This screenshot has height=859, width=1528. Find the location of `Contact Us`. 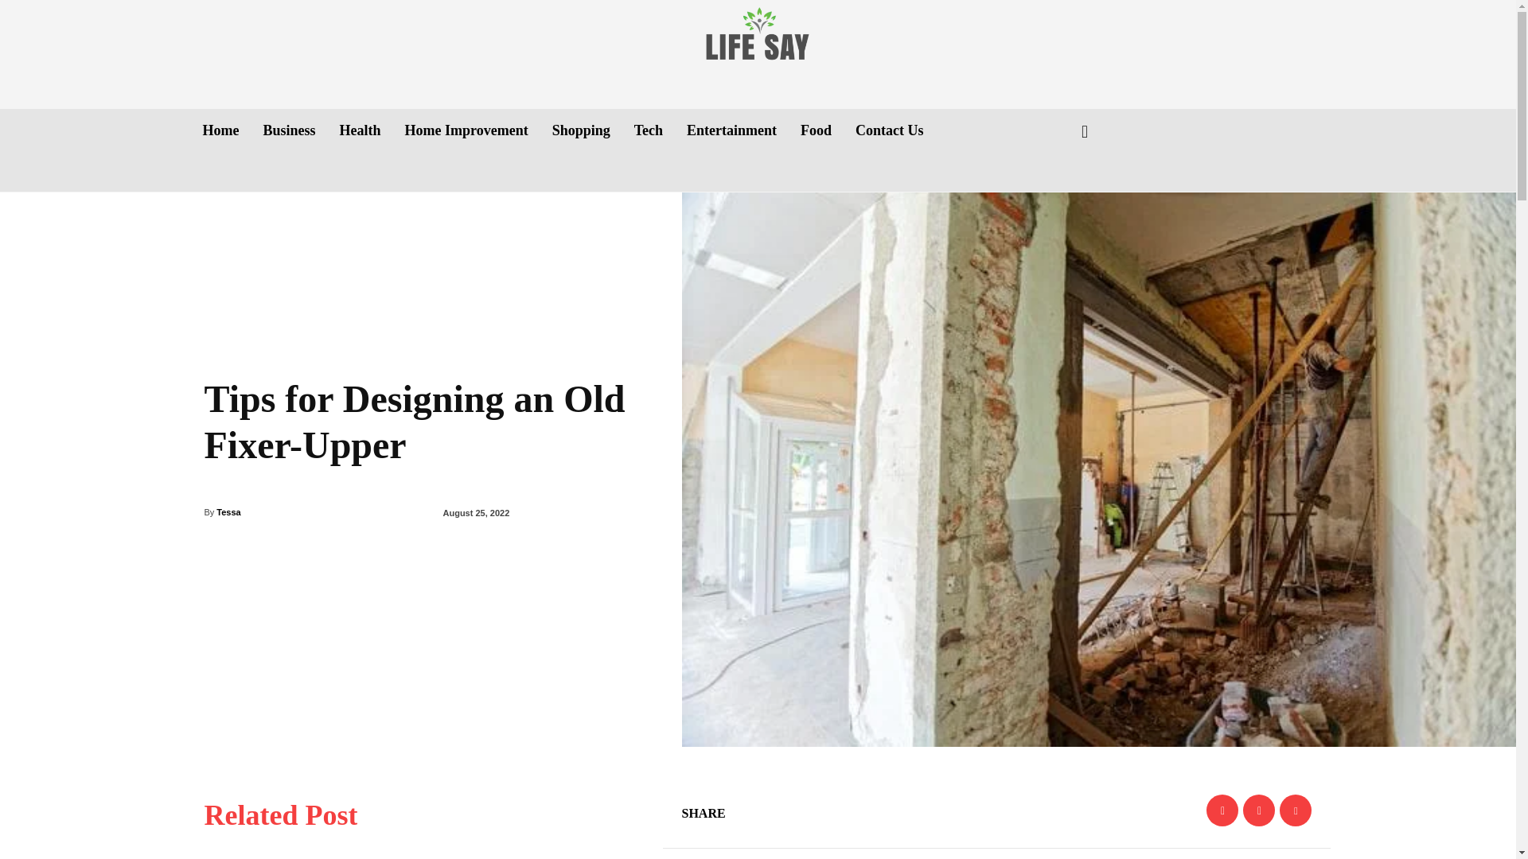

Contact Us is located at coordinates (890, 130).